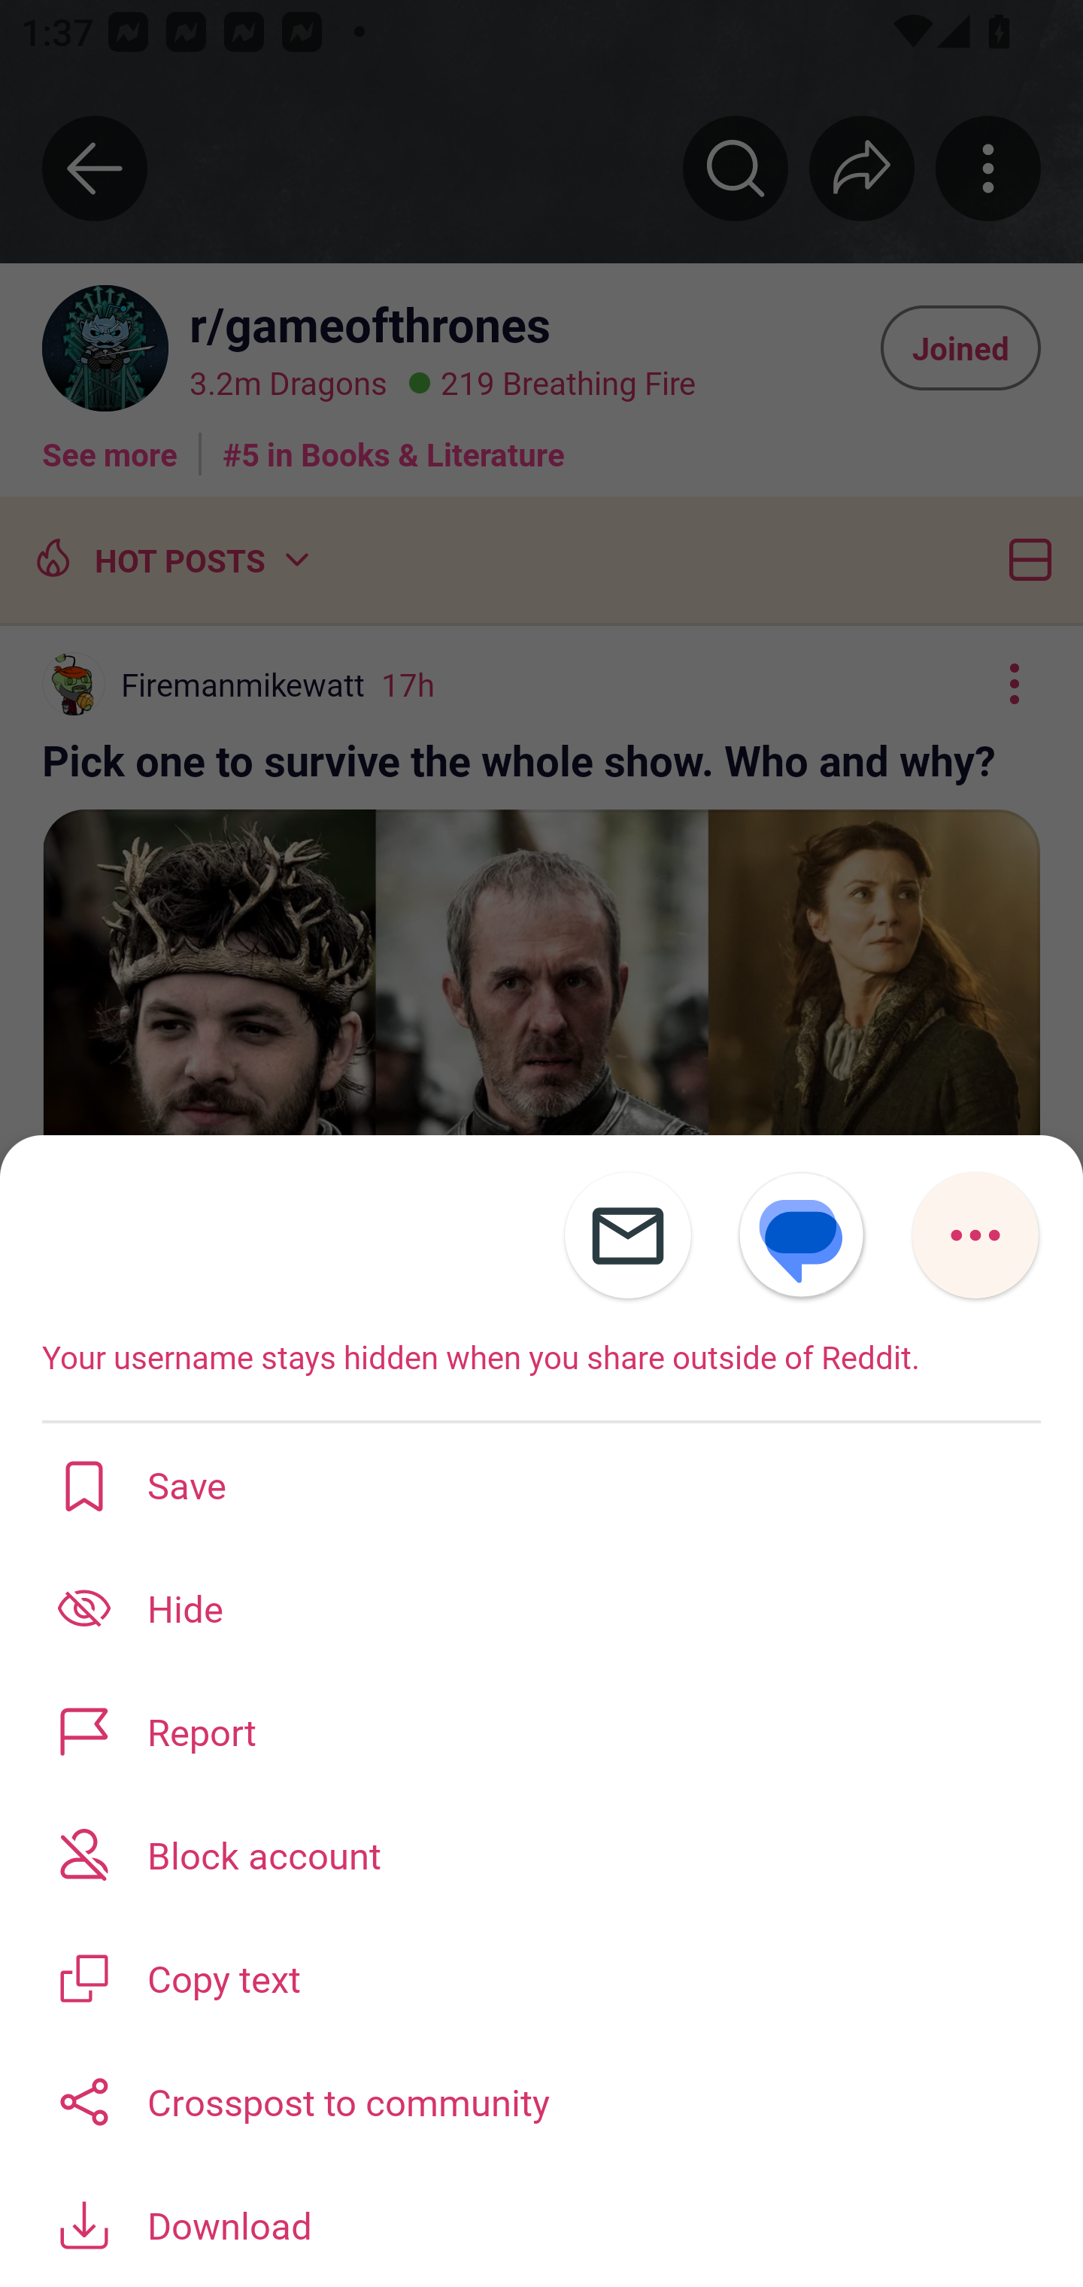  I want to click on Crosspost to community, so click(541, 2099).